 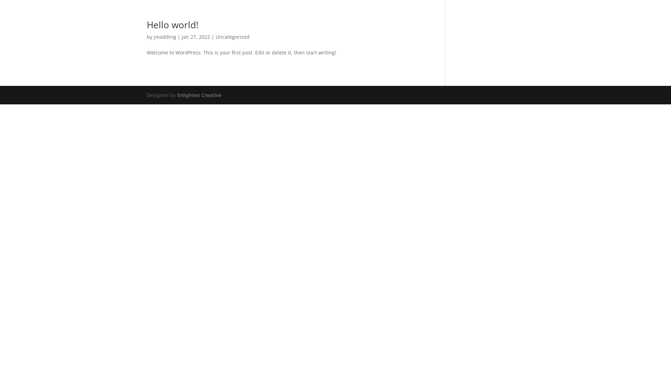 I want to click on jmadding, so click(x=165, y=37).